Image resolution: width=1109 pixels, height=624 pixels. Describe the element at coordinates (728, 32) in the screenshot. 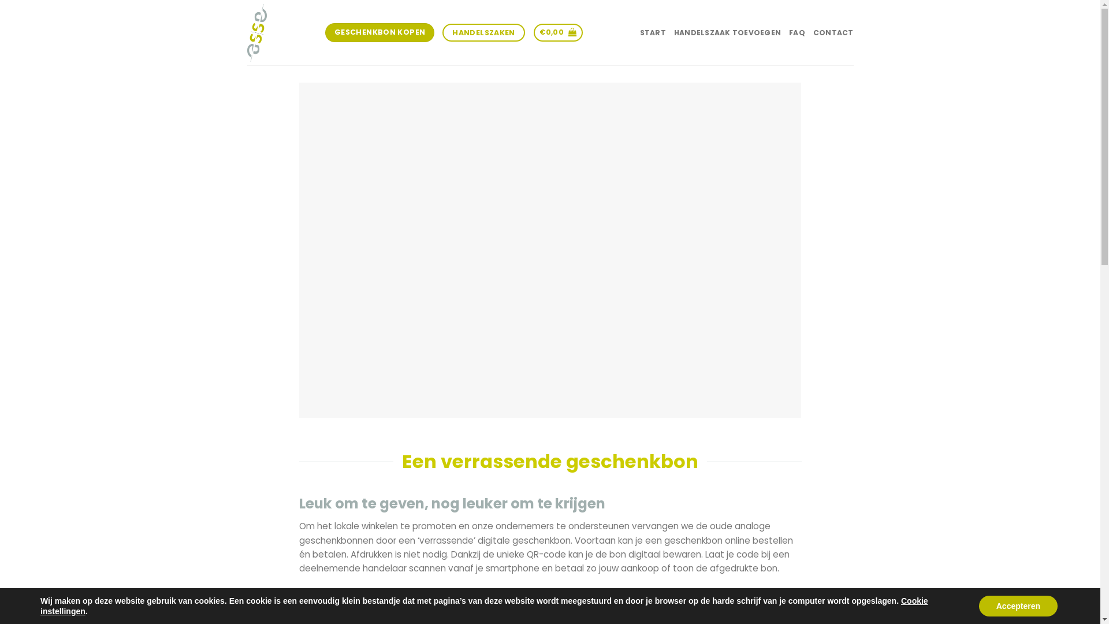

I see `HANDELSZAAK TOEVOEGEN` at that location.